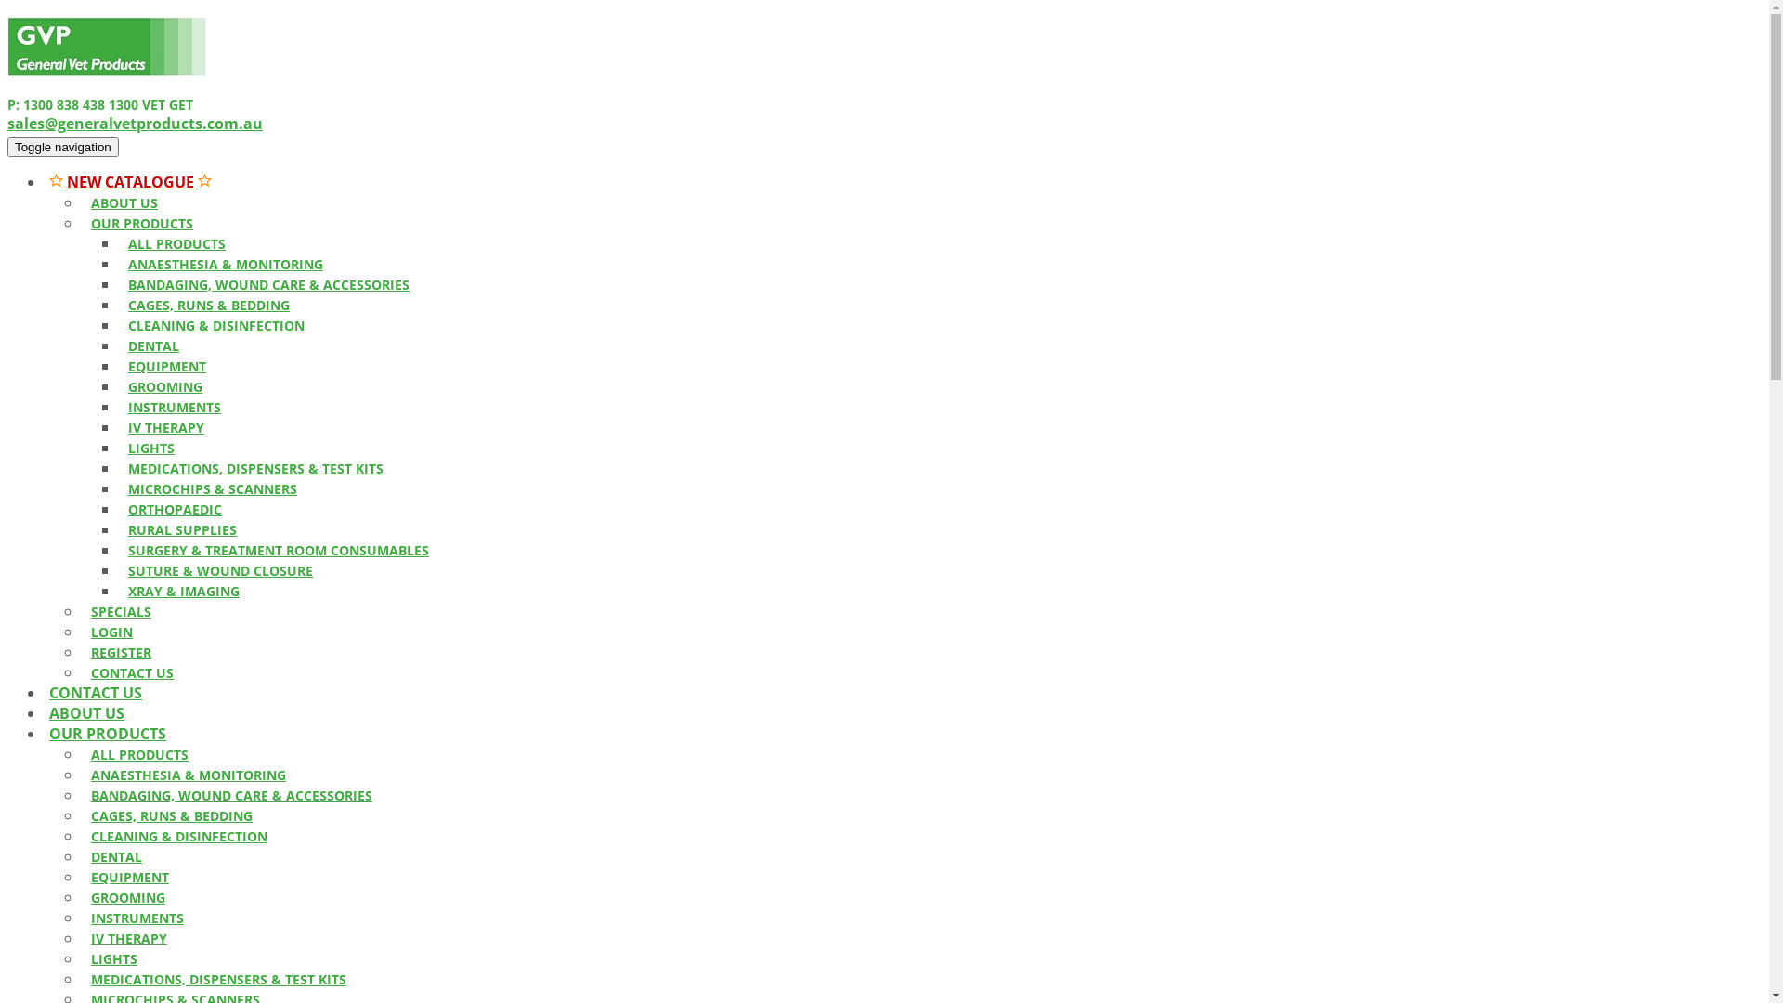  Describe the element at coordinates (216, 325) in the screenshot. I see `CLEANING & DISINFECTION` at that location.